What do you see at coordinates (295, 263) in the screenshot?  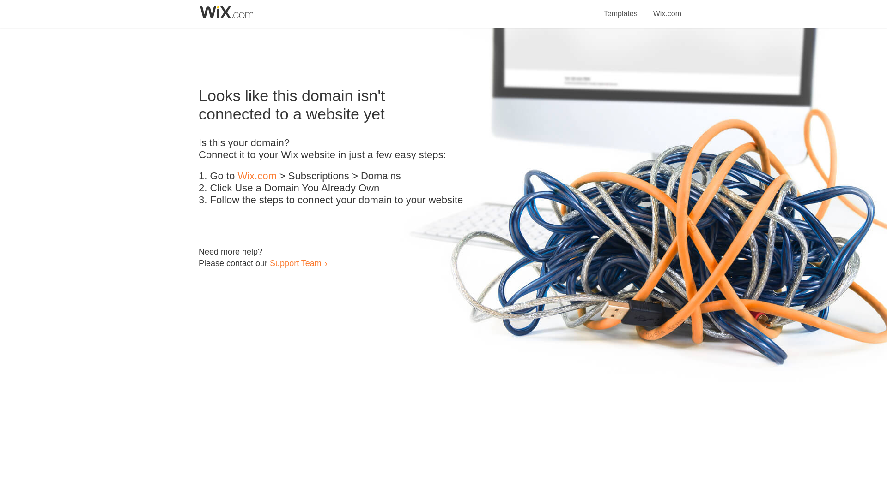 I see `Support Team` at bounding box center [295, 263].